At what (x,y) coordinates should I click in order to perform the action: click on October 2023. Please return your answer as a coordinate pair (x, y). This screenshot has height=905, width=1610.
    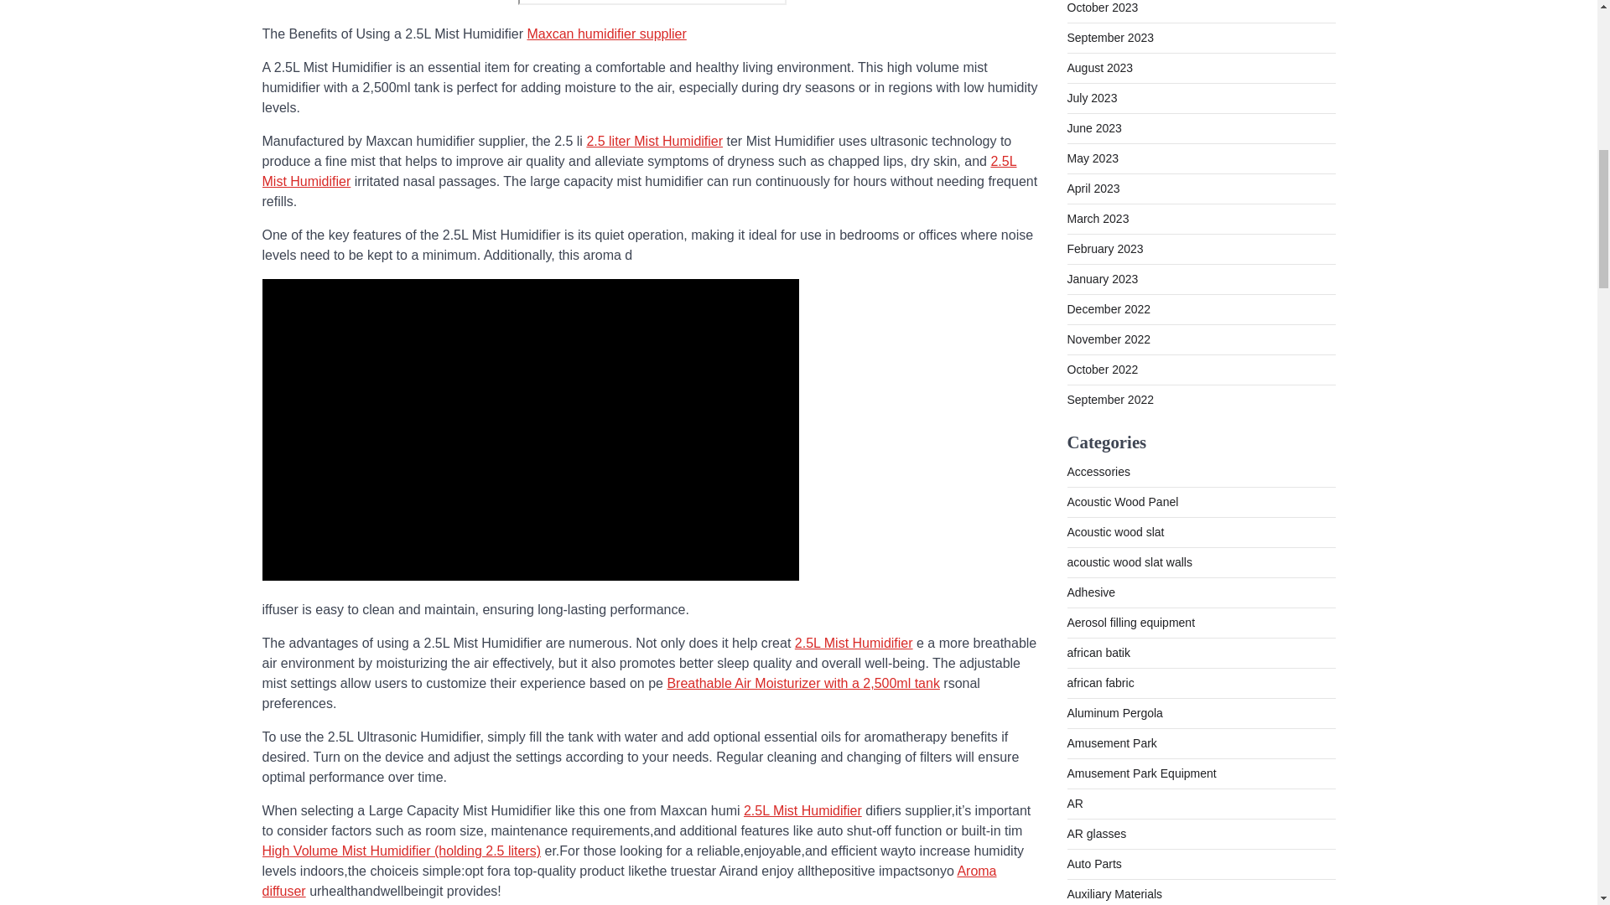
    Looking at the image, I should click on (1102, 8).